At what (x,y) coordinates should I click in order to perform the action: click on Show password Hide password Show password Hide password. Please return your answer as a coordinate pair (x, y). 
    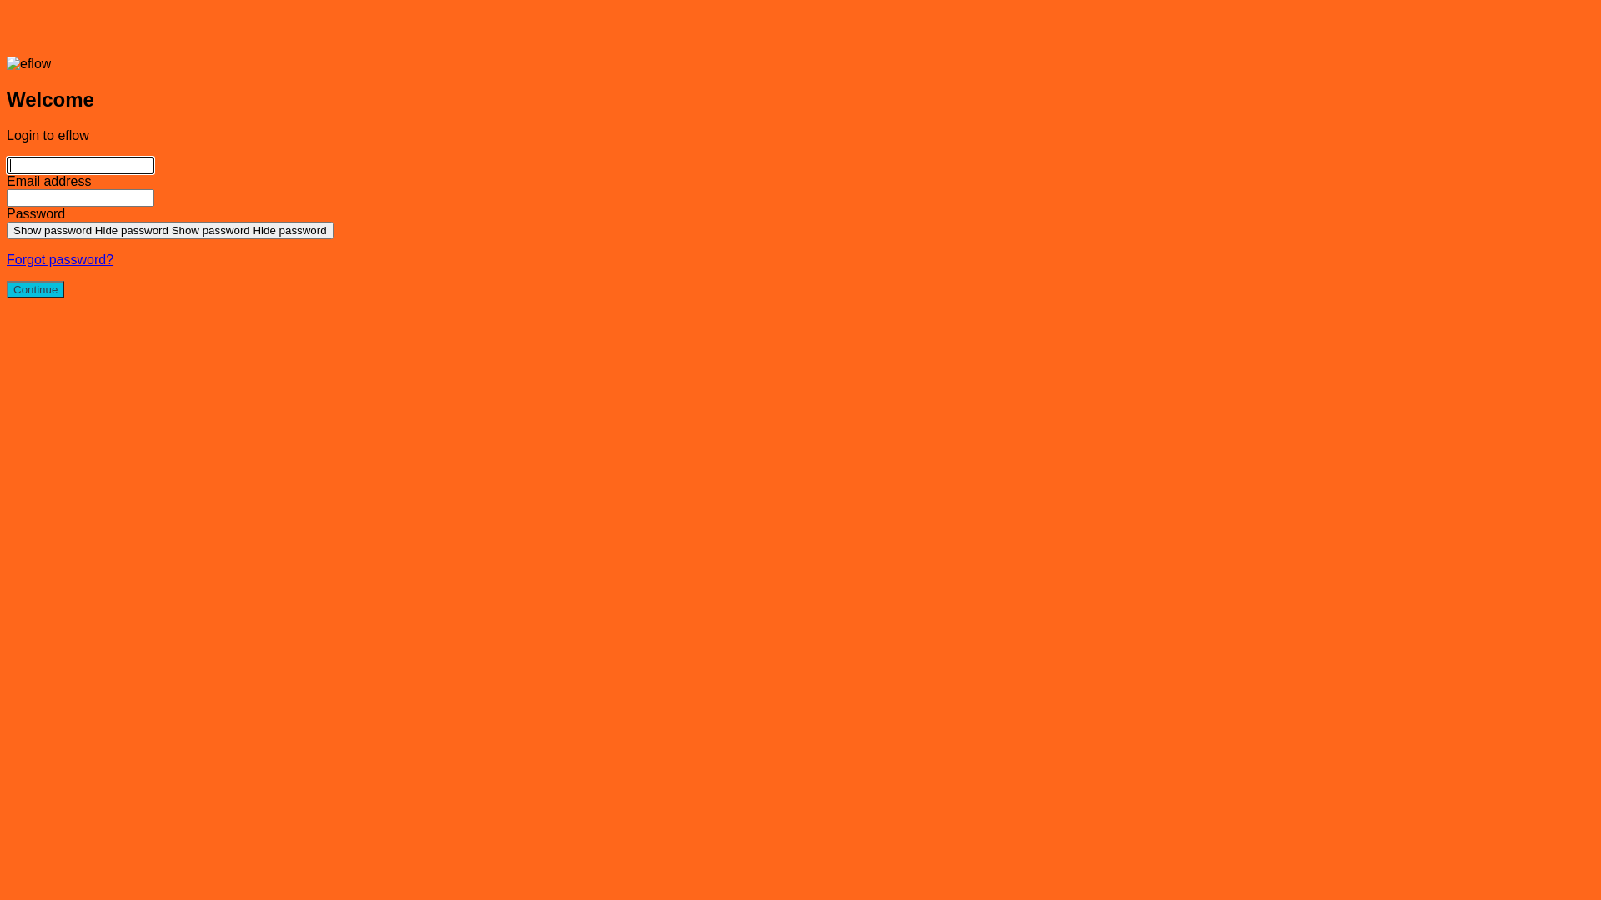
    Looking at the image, I should click on (170, 230).